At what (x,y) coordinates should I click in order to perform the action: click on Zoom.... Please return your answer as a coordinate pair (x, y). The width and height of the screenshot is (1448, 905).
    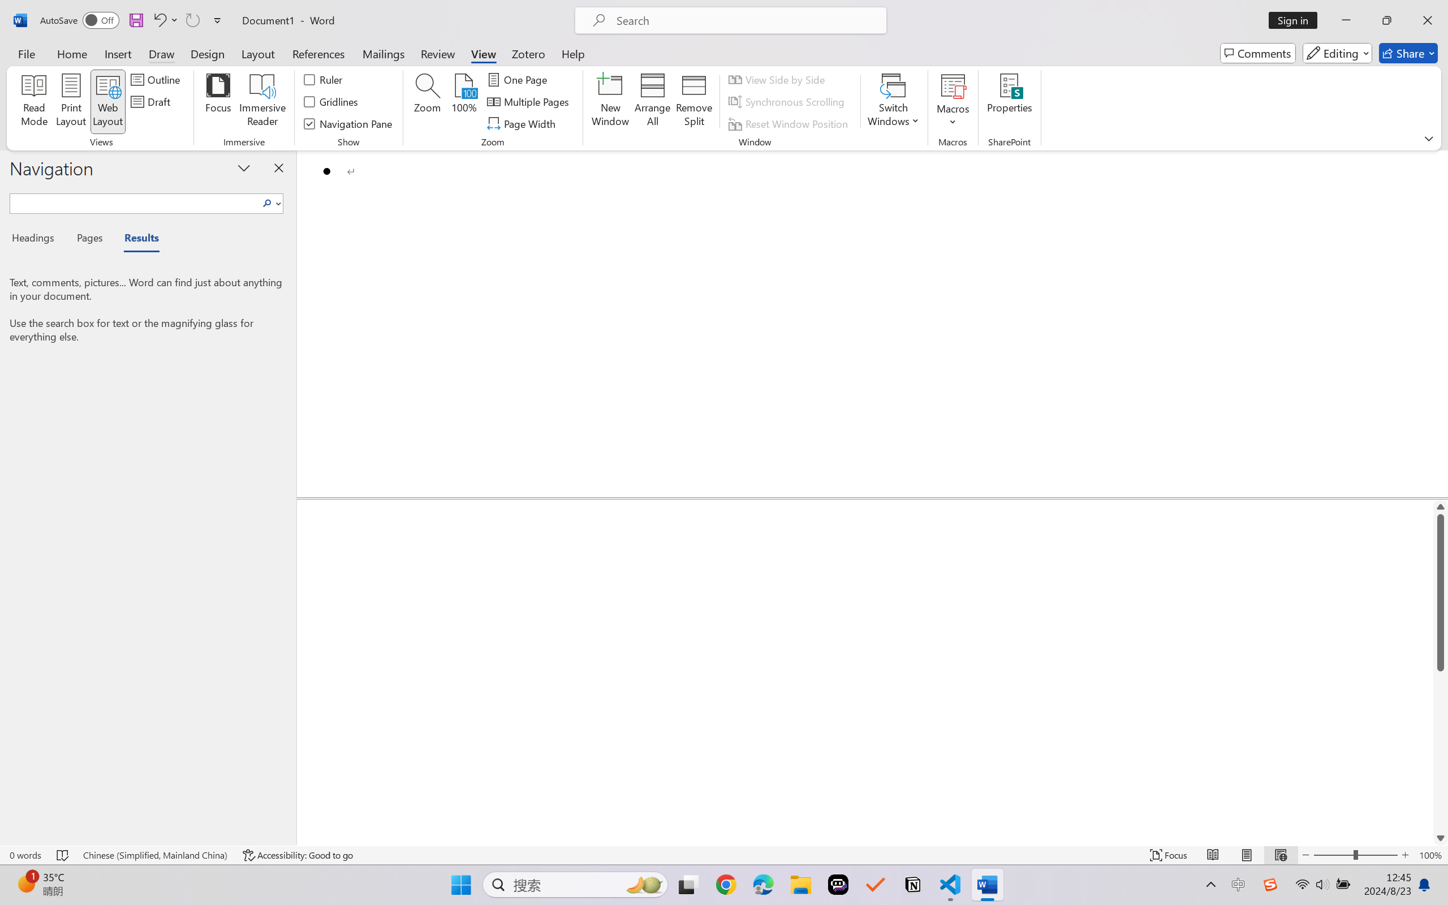
    Looking at the image, I should click on (426, 102).